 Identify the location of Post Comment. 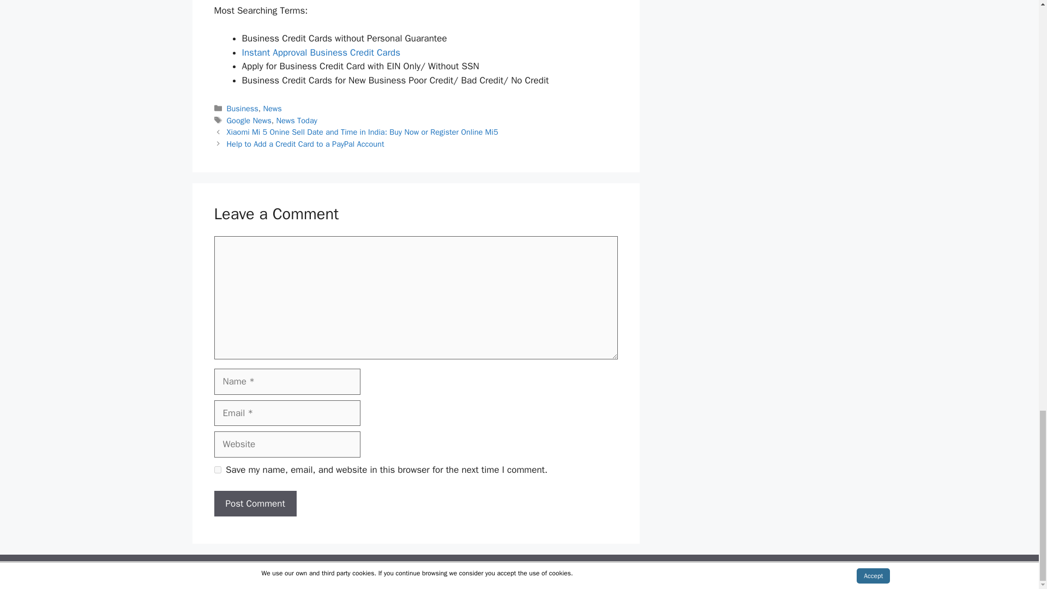
(255, 504).